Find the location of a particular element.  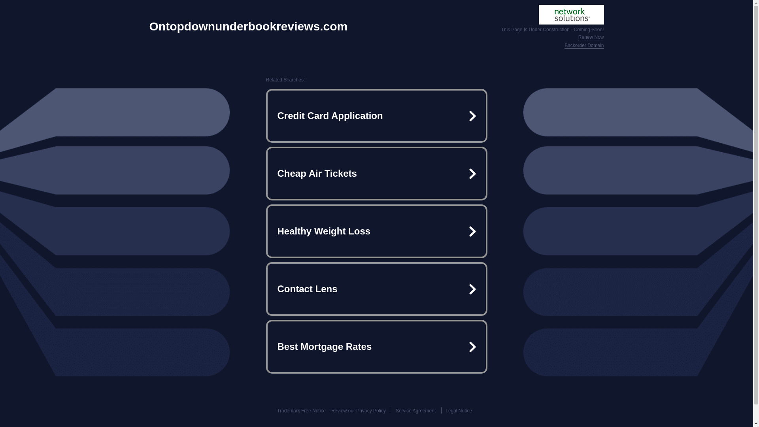

Healthy Weight Loss is located at coordinates (376, 231).